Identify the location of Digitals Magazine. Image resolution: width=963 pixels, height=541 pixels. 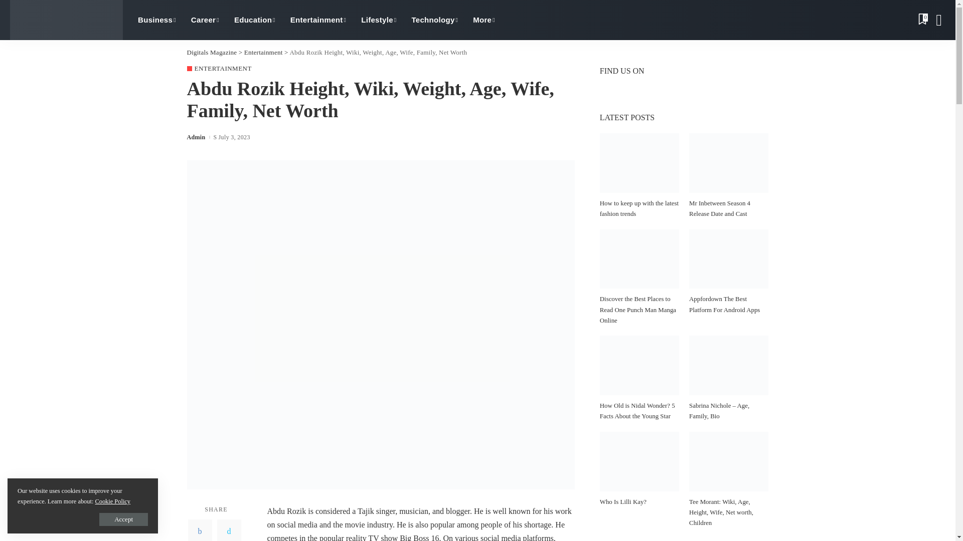
(66, 20).